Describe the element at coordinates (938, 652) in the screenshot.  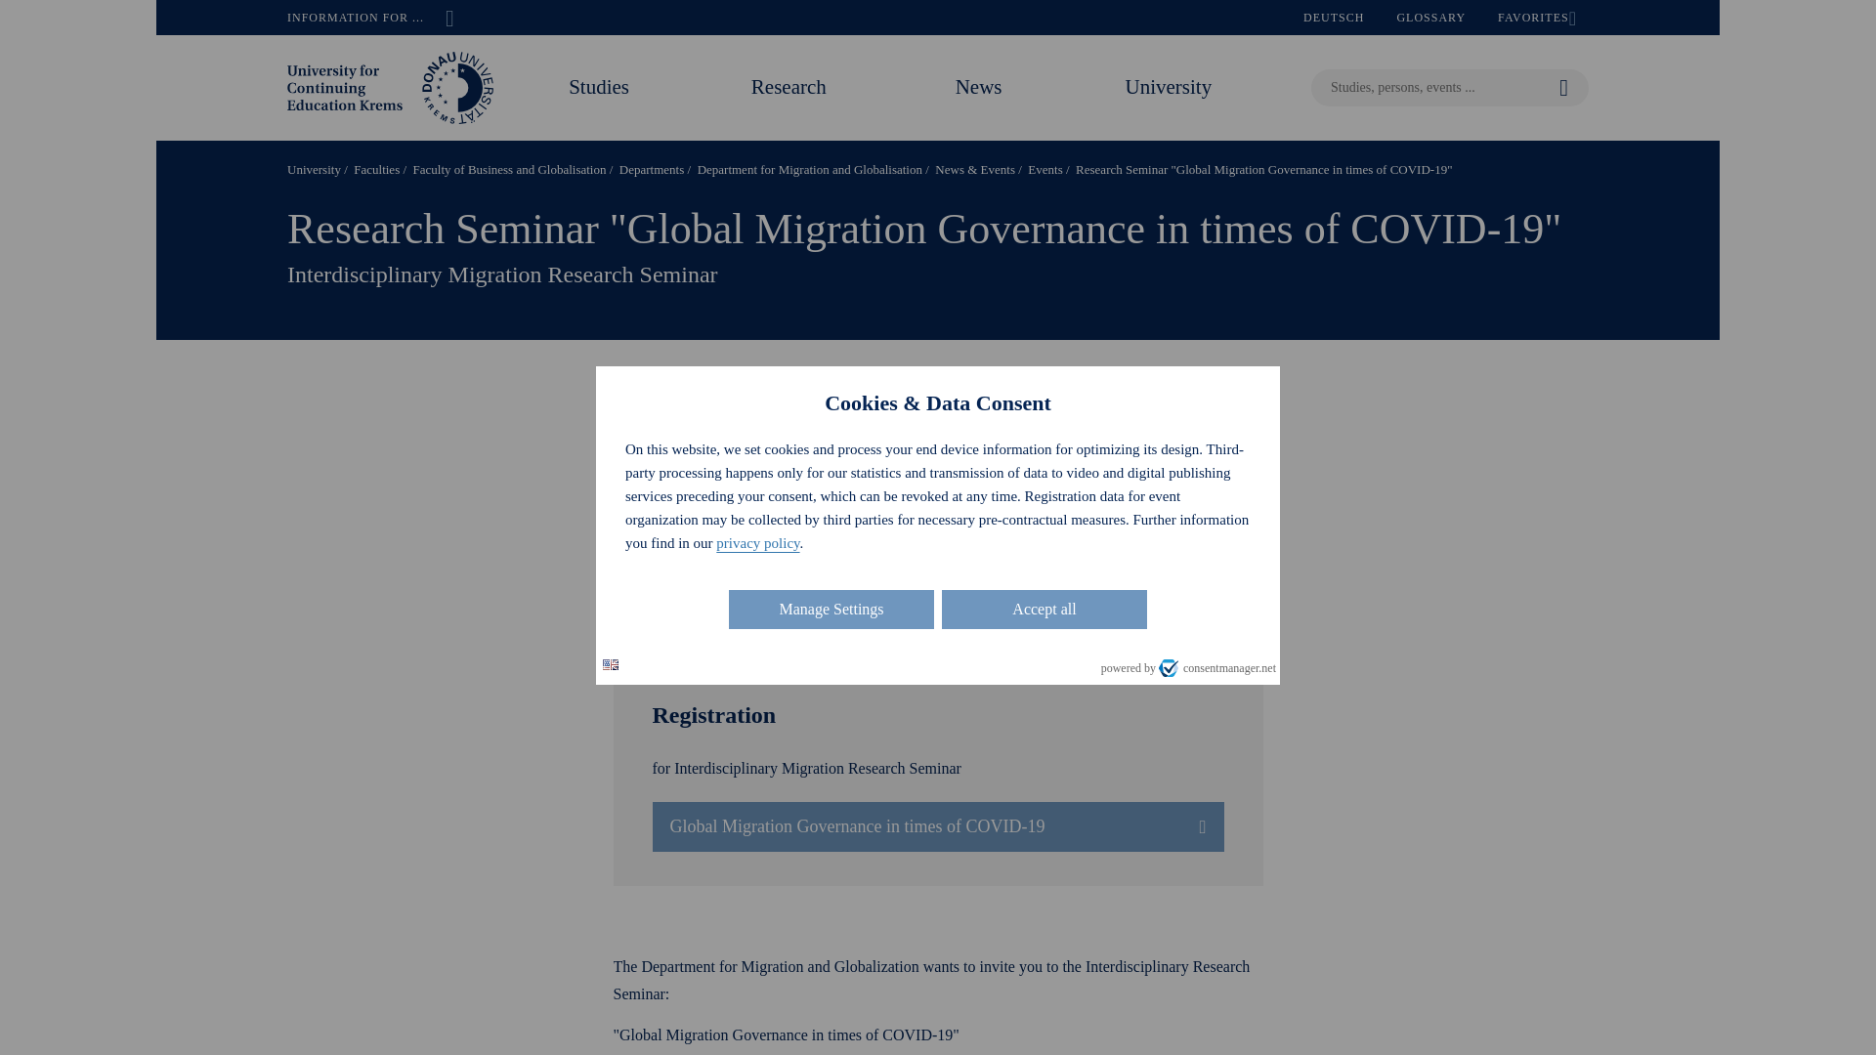
I see `Privacy Policy` at that location.